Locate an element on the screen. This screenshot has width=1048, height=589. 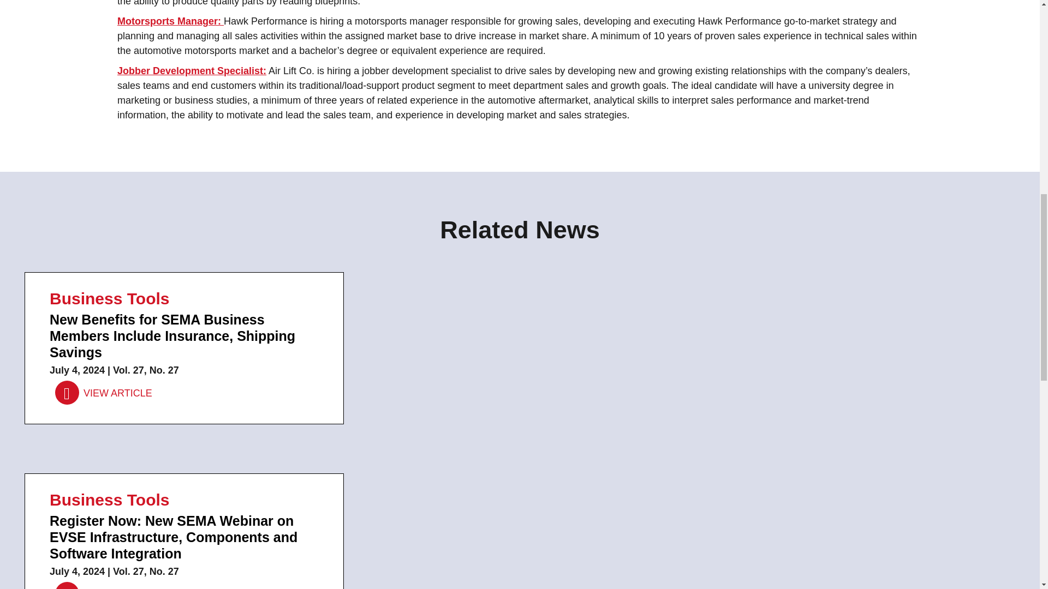
VIEW ARTICLE is located at coordinates (104, 586).